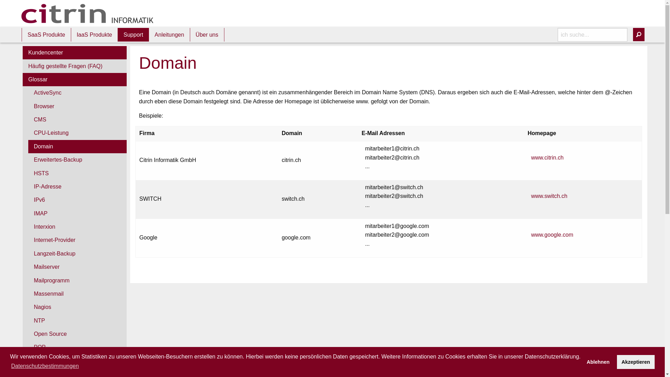  I want to click on Anleitungen, so click(170, 35).